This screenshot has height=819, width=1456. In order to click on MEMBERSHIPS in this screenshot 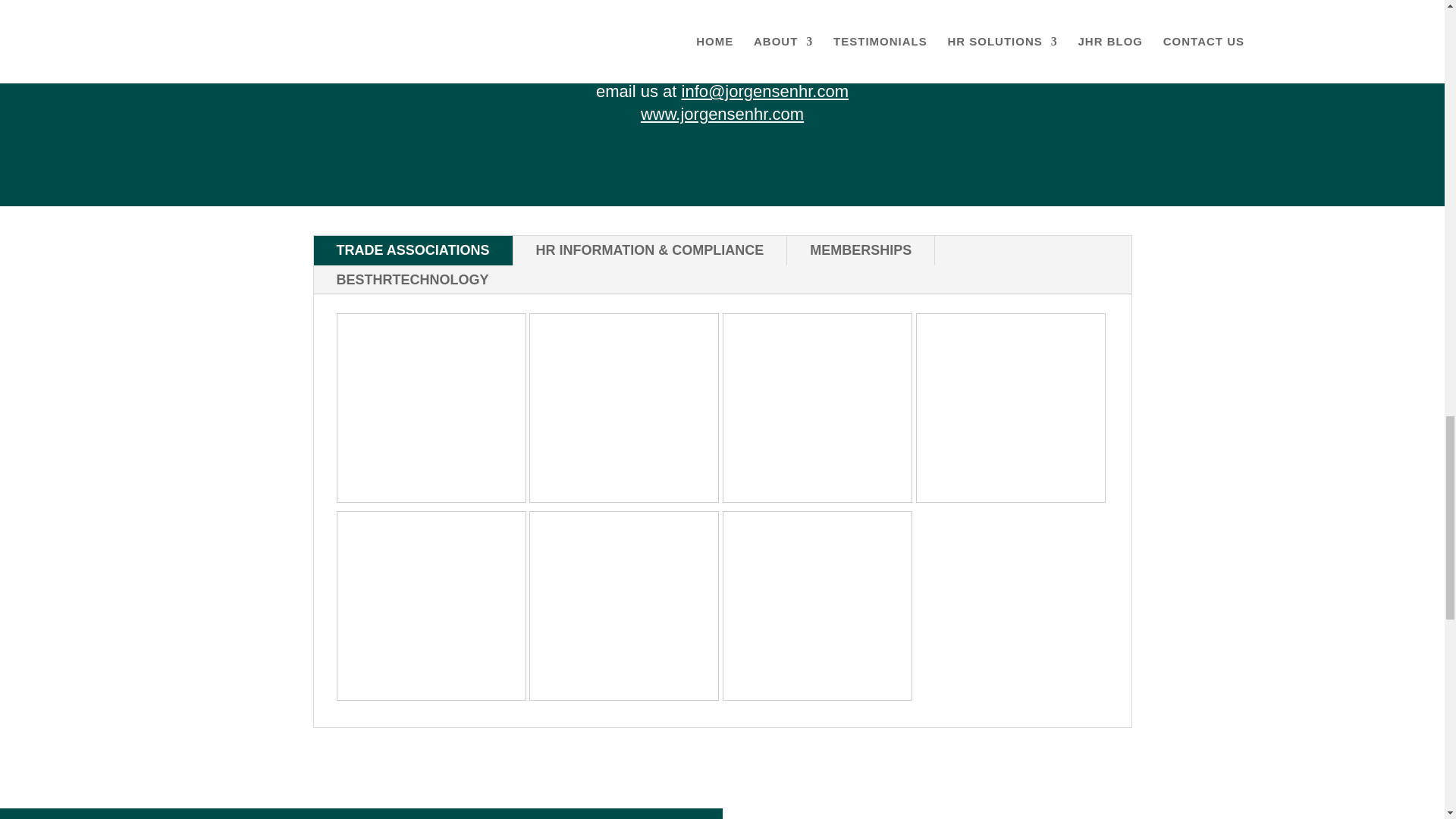, I will do `click(861, 250)`.